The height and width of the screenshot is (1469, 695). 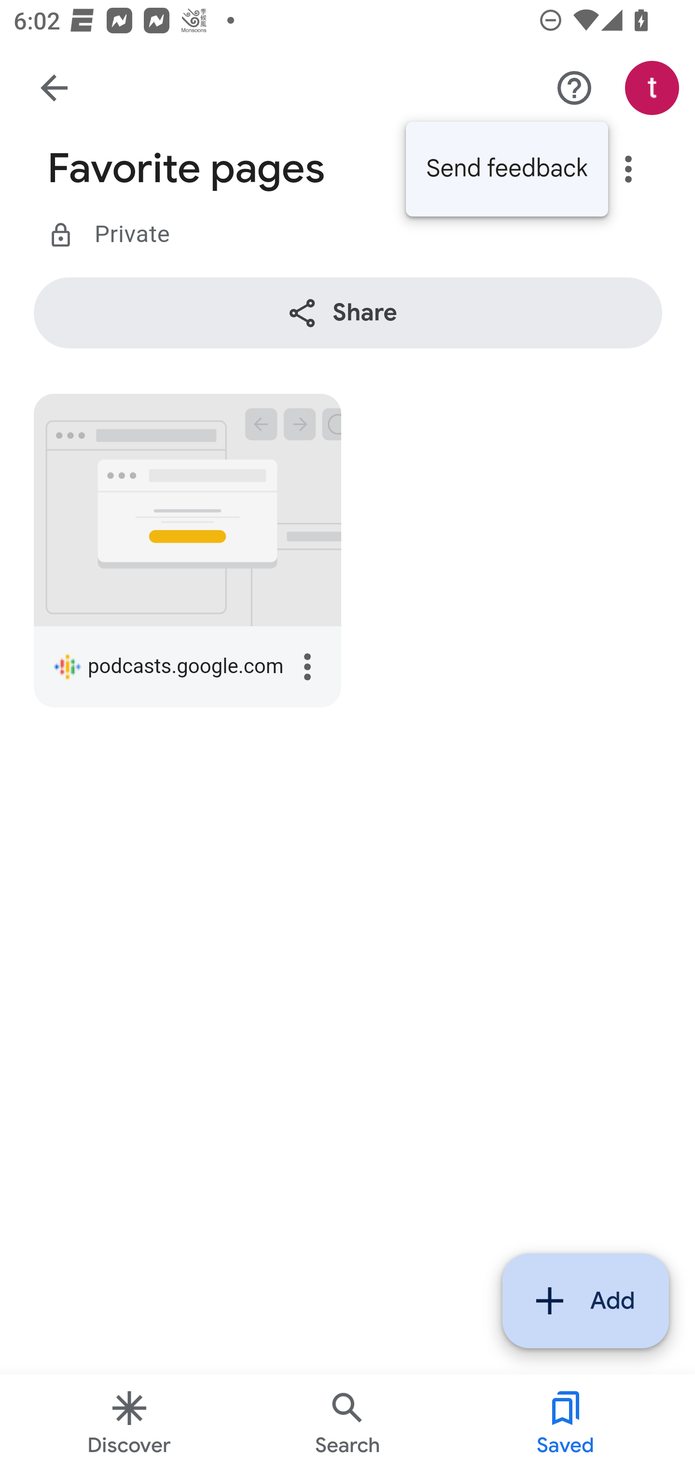 What do you see at coordinates (586, 1301) in the screenshot?
I see `Add` at bounding box center [586, 1301].